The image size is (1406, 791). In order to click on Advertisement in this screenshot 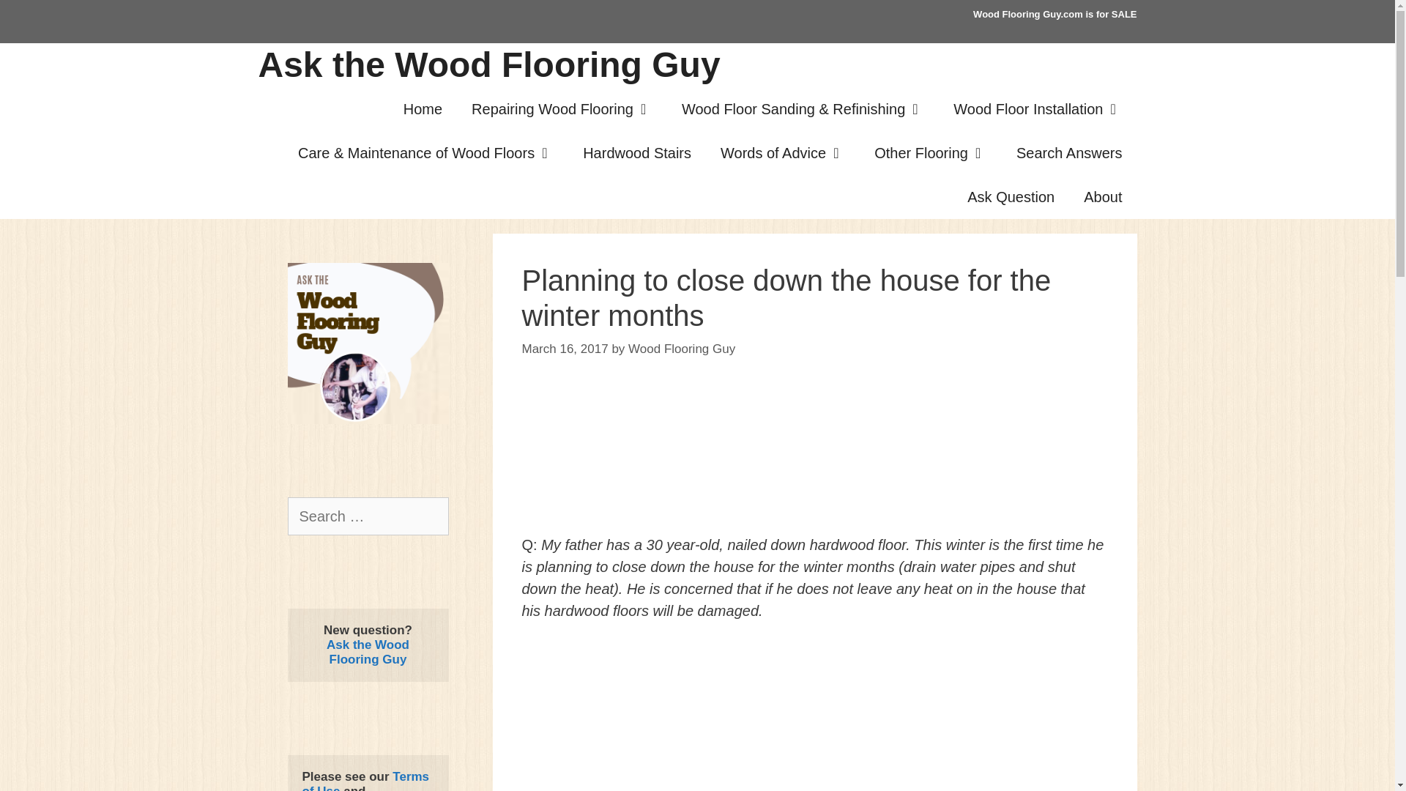, I will do `click(814, 716)`.